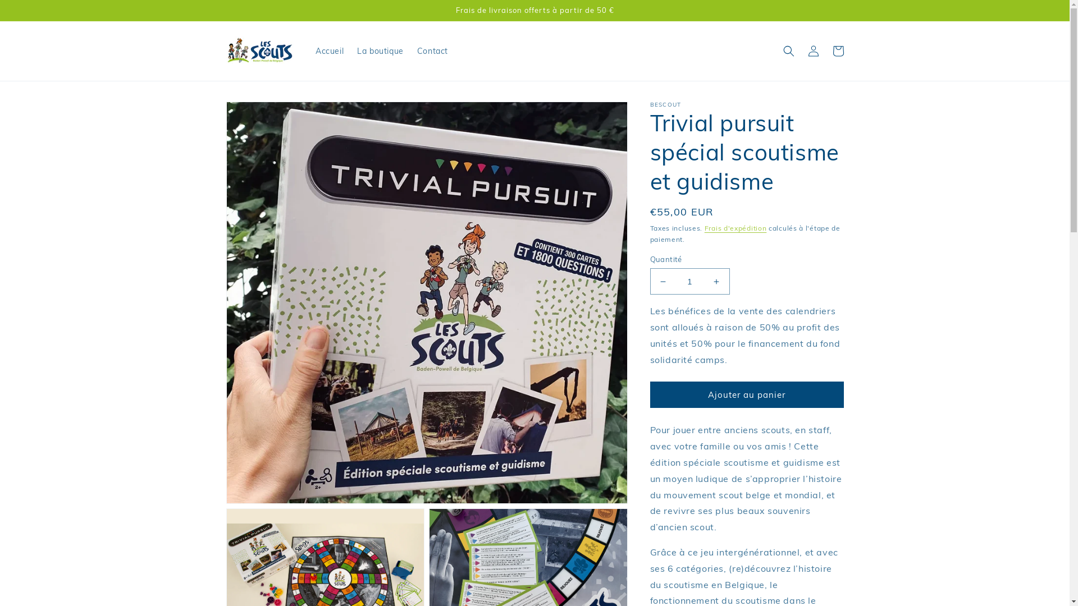 The image size is (1078, 606). Describe the element at coordinates (260, 114) in the screenshot. I see `Passer aux informations produits` at that location.